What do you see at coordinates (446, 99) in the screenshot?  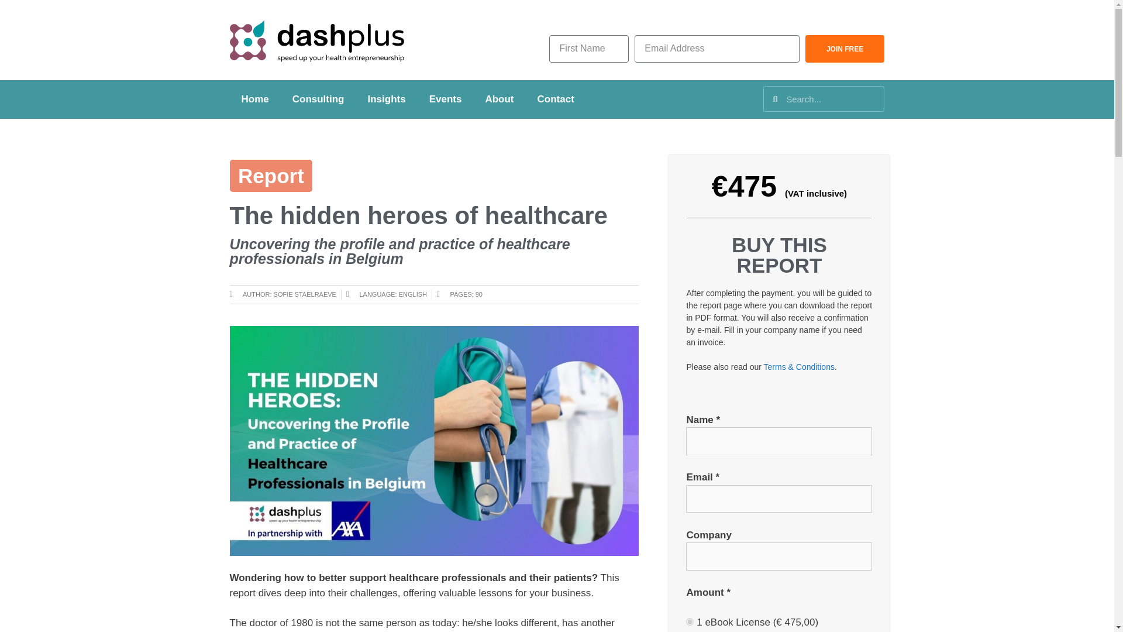 I see `Events` at bounding box center [446, 99].